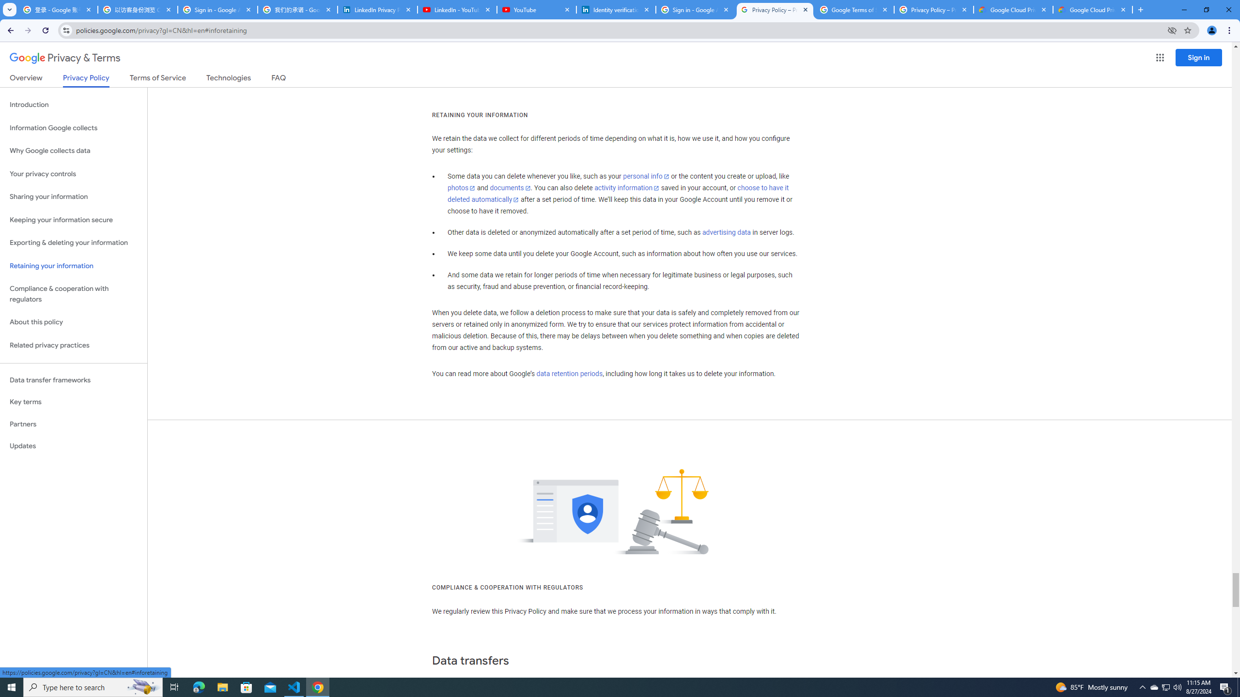 This screenshot has height=697, width=1240. What do you see at coordinates (74, 220) in the screenshot?
I see `Keeping your information secure` at bounding box center [74, 220].